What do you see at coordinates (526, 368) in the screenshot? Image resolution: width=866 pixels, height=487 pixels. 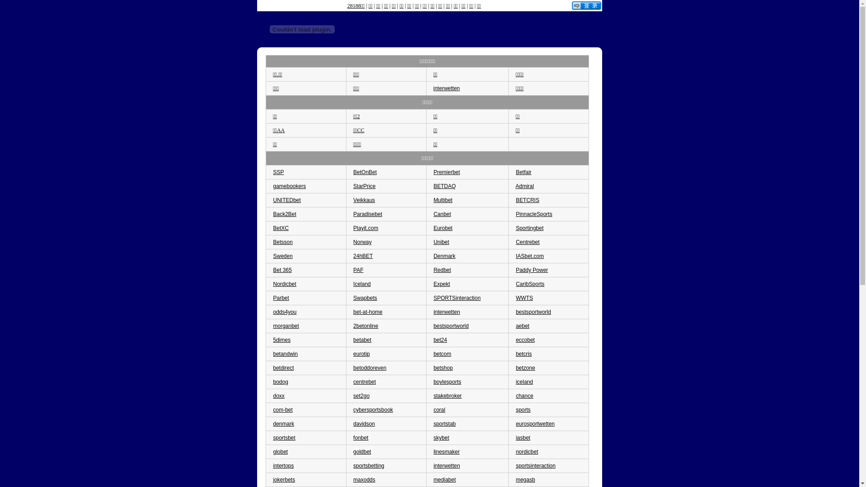 I see `betzone` at bounding box center [526, 368].